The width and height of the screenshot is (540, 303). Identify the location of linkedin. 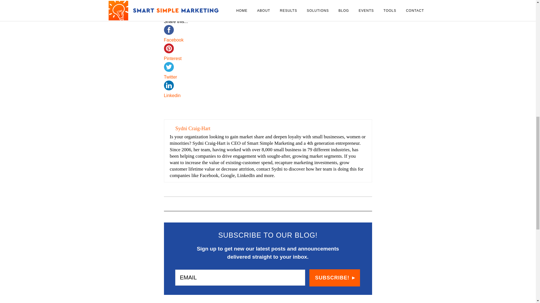
(168, 85).